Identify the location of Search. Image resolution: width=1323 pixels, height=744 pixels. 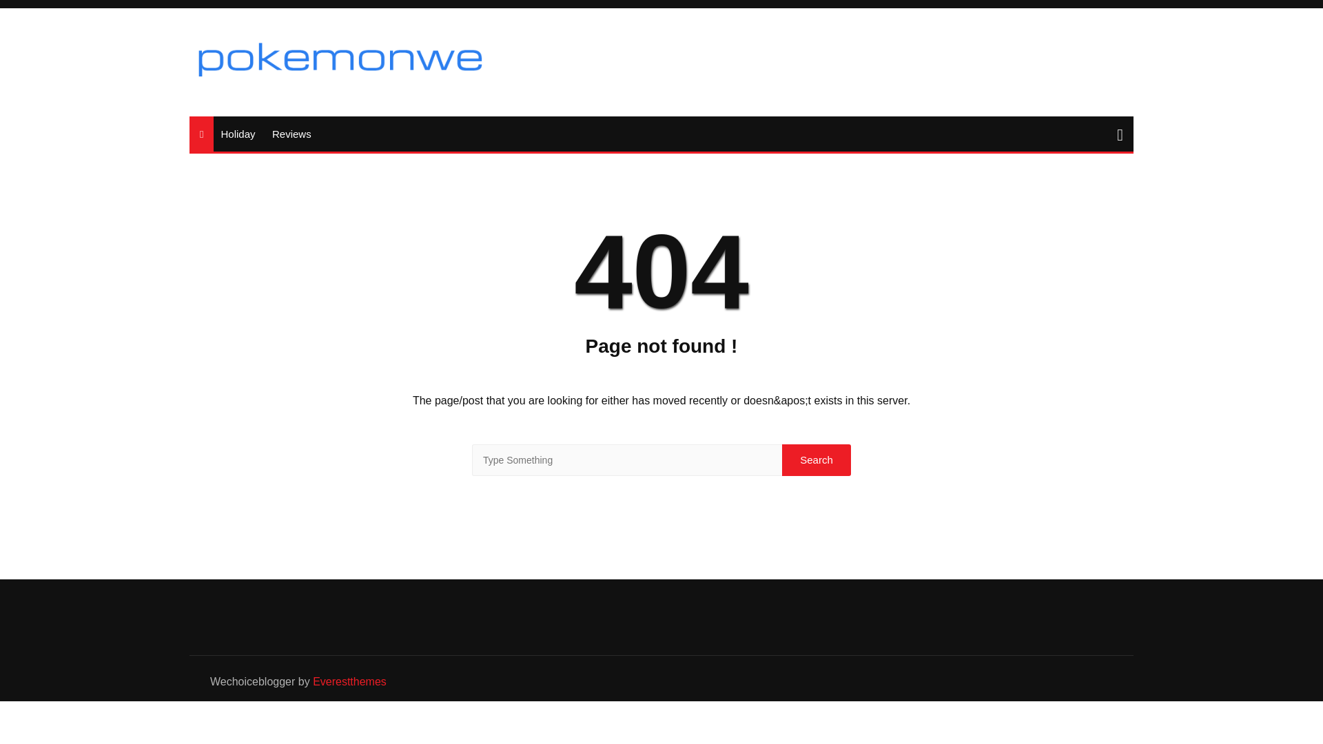
(816, 460).